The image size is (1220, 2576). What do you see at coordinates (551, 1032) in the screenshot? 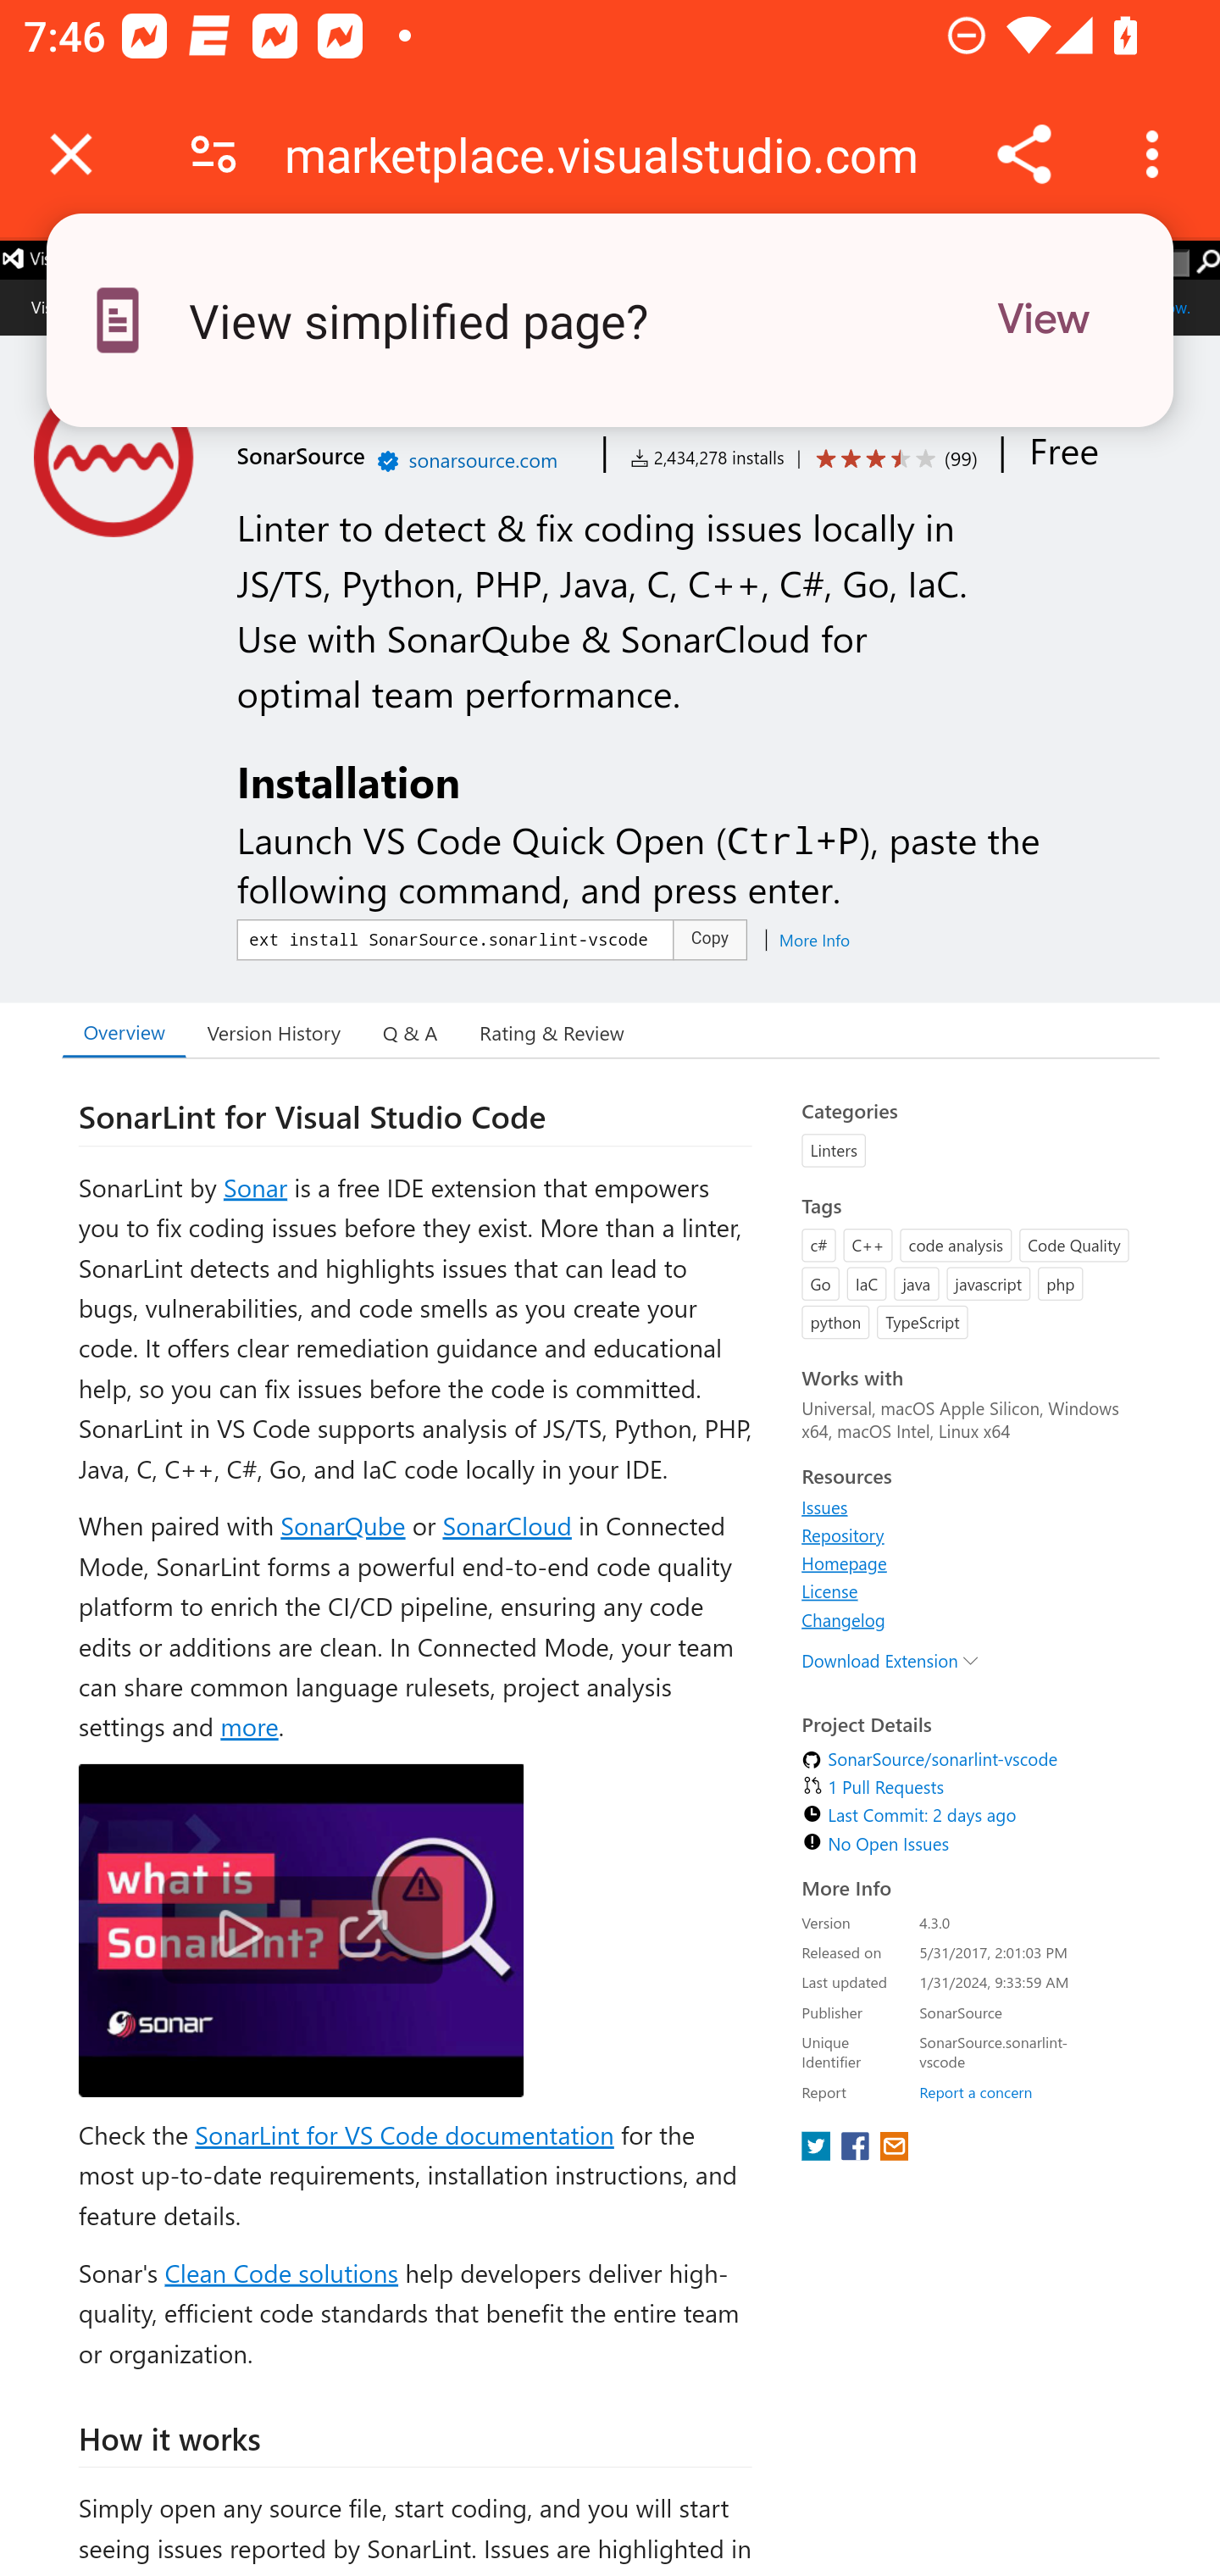
I see `Rating & Review` at bounding box center [551, 1032].